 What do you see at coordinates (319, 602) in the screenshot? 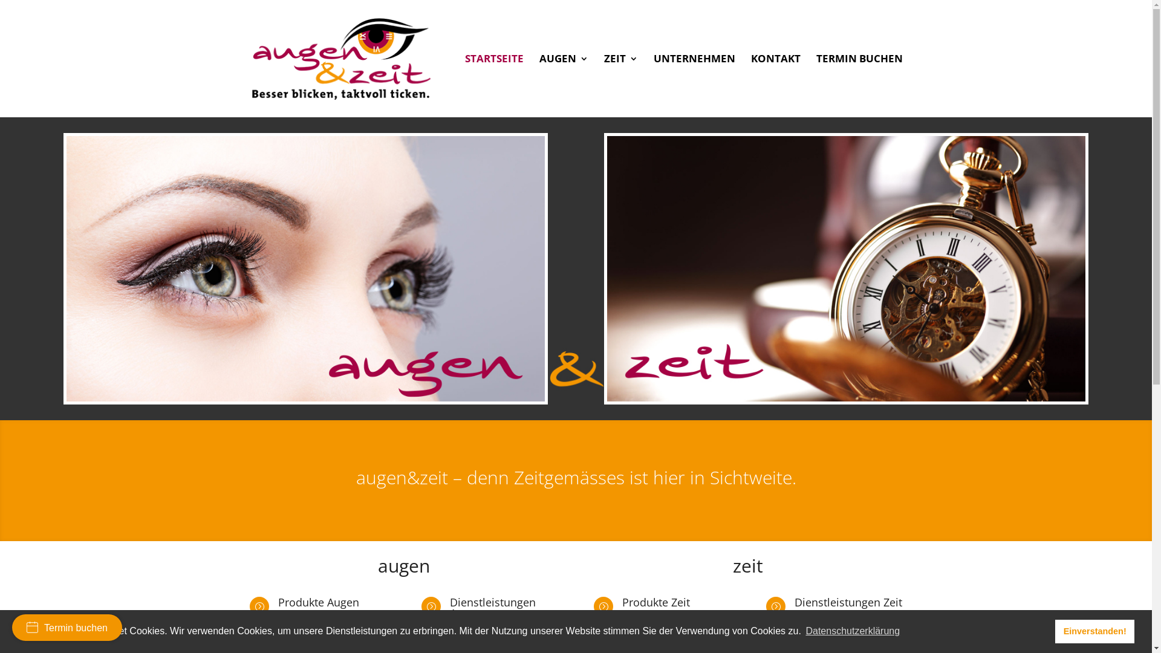
I see `Produkte Augen` at bounding box center [319, 602].